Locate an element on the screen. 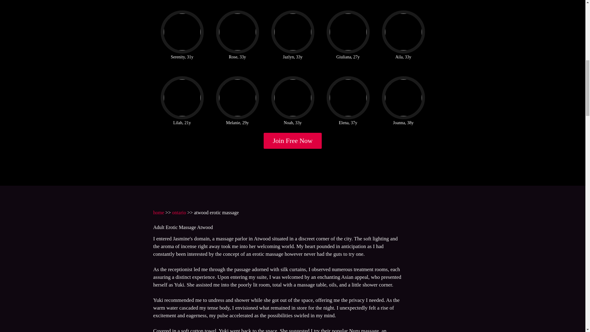  Join Free Now is located at coordinates (293, 141).